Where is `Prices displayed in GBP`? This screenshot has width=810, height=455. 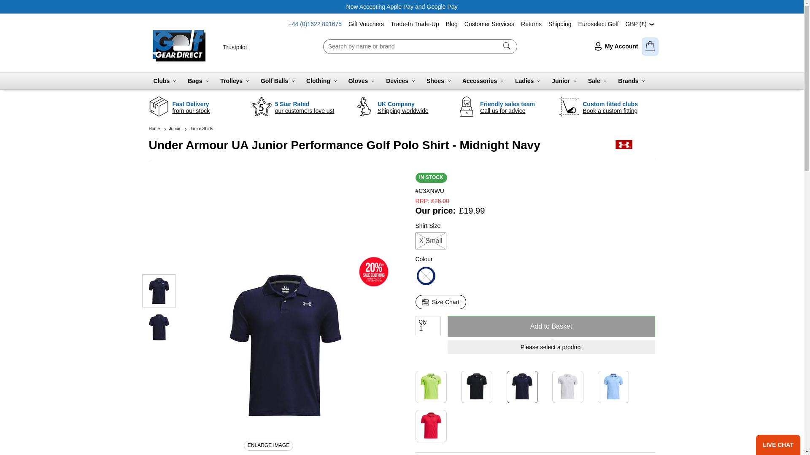 Prices displayed in GBP is located at coordinates (640, 24).